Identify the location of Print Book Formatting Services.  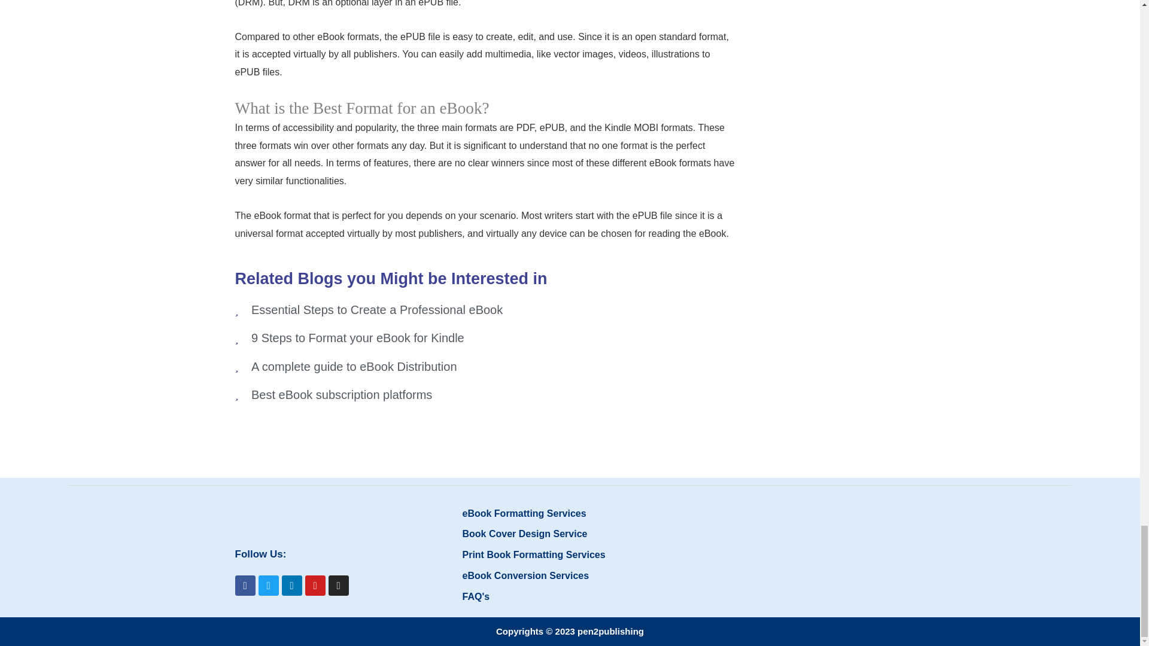
(570, 554).